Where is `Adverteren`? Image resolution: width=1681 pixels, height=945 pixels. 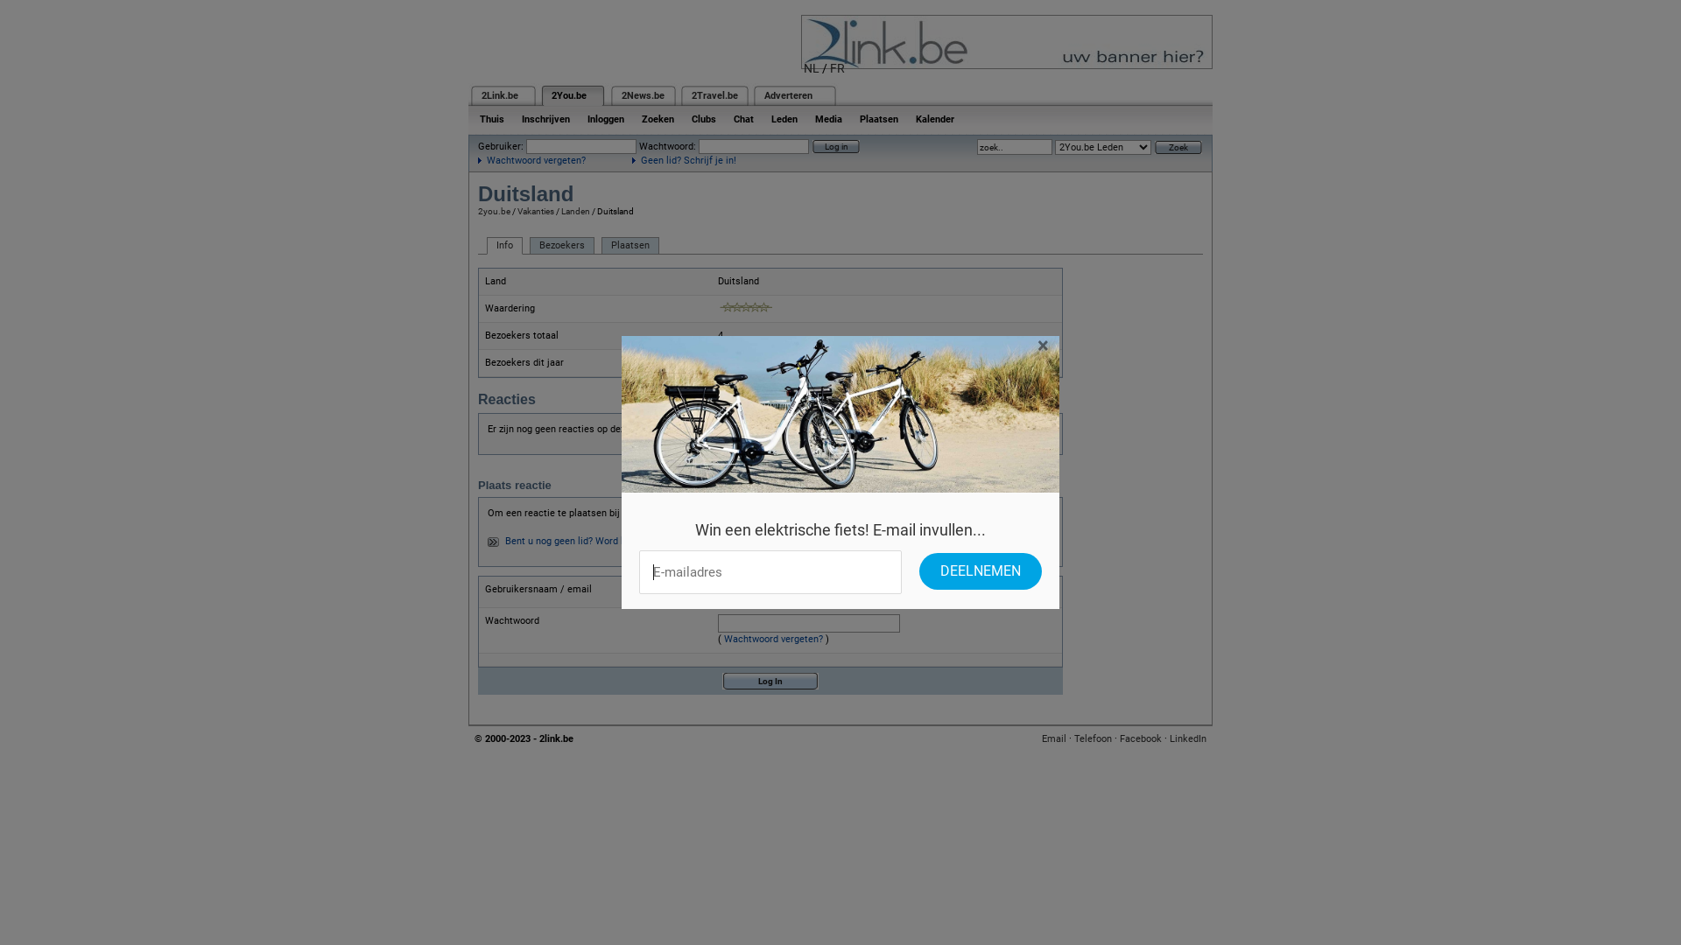 Adverteren is located at coordinates (788, 96).